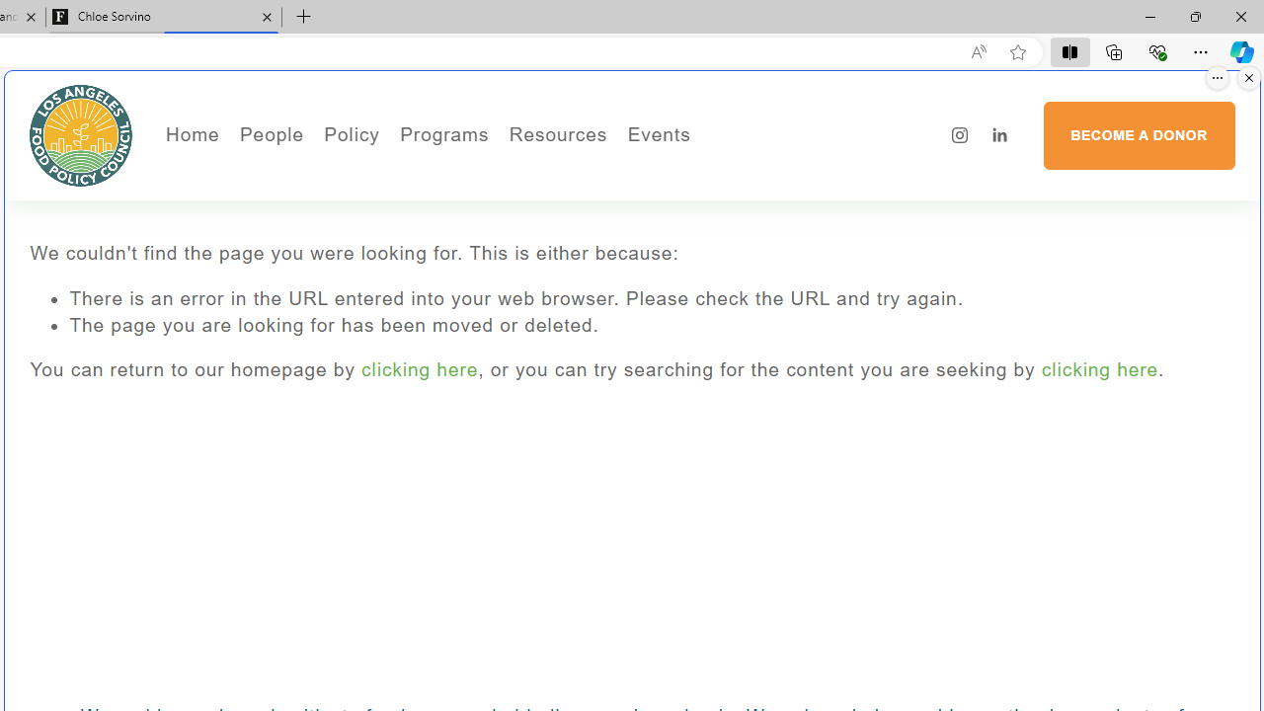 The height and width of the screenshot is (711, 1264). Describe the element at coordinates (725, 202) in the screenshot. I see `LA Foodscapes` at that location.